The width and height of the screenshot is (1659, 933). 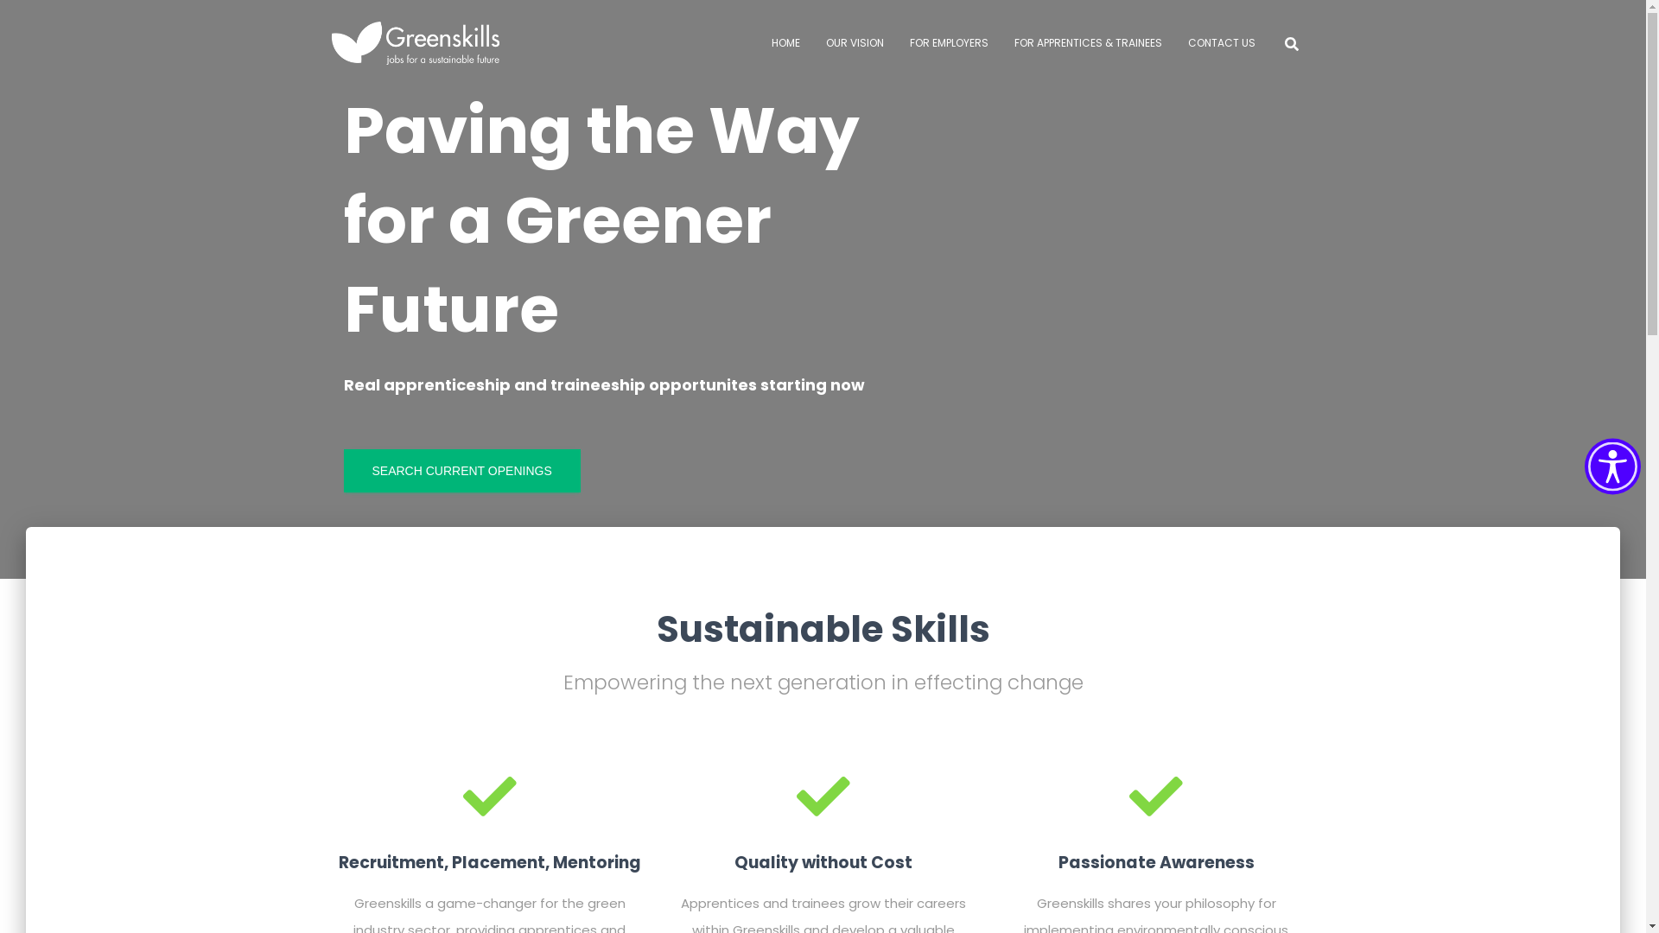 What do you see at coordinates (462, 471) in the screenshot?
I see `SEARCH CURRENT OPENINGS` at bounding box center [462, 471].